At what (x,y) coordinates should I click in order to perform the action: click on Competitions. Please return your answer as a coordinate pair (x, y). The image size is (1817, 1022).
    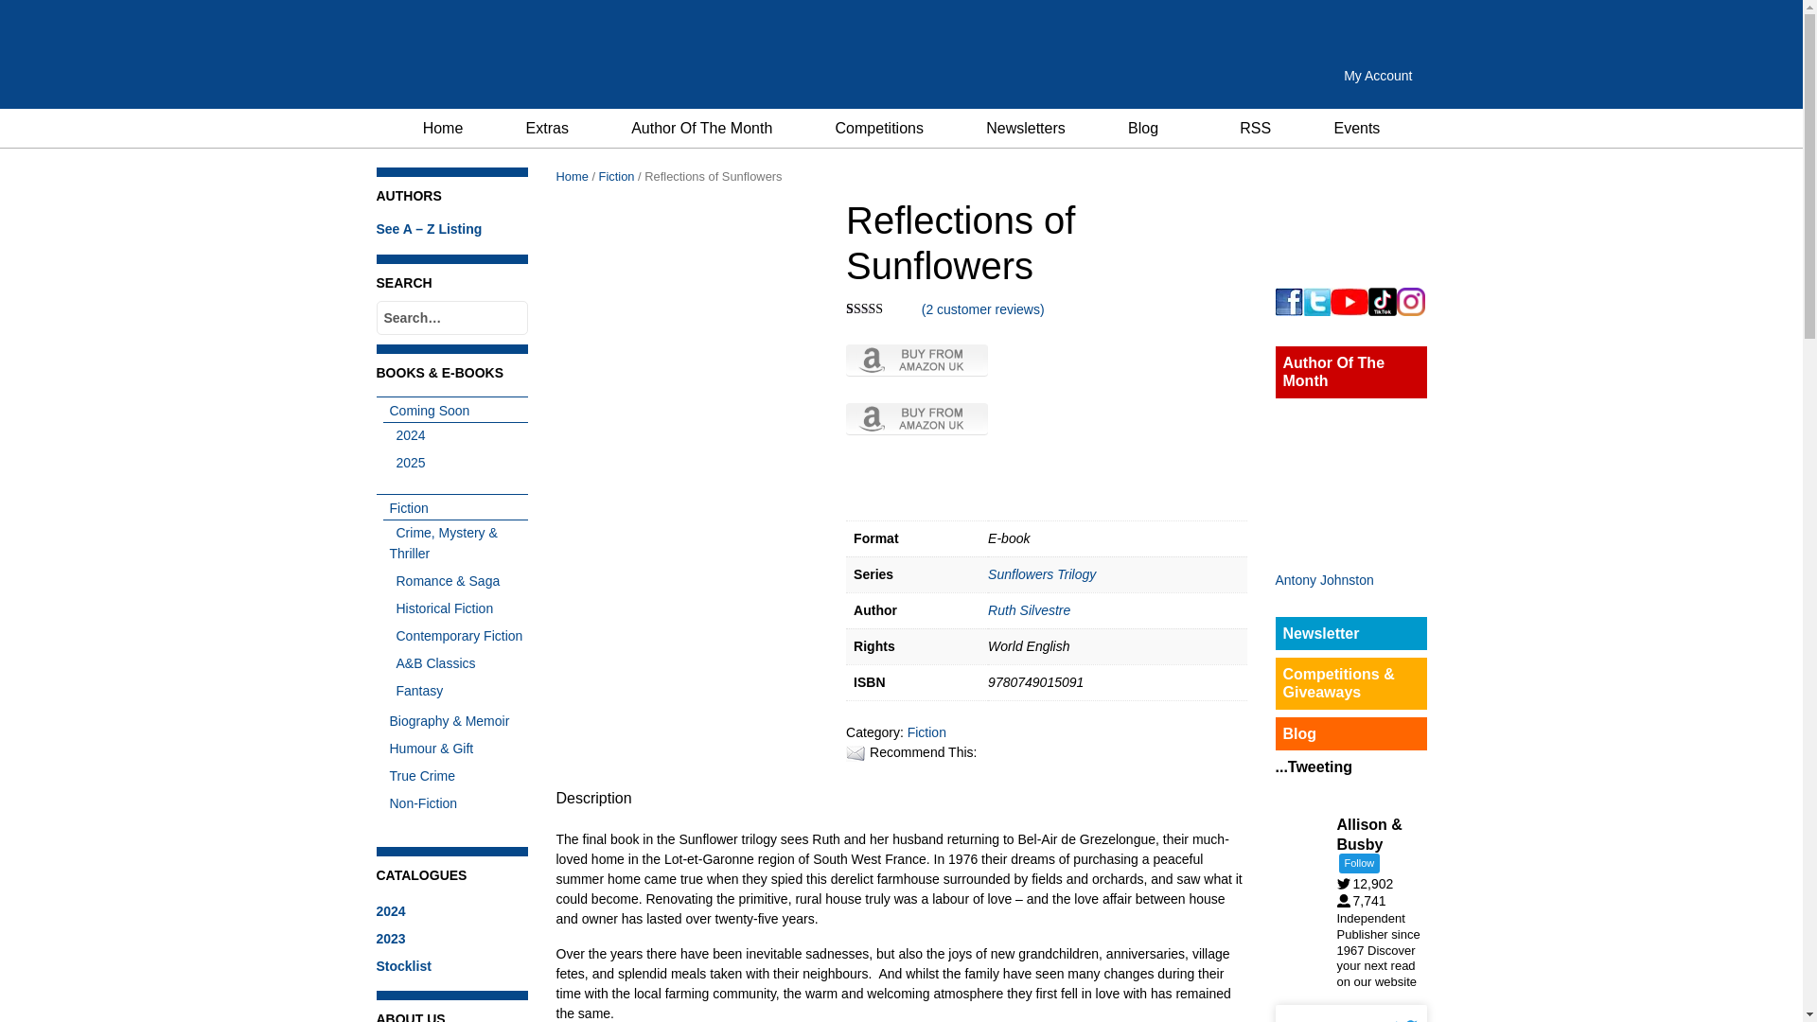
    Looking at the image, I should click on (878, 128).